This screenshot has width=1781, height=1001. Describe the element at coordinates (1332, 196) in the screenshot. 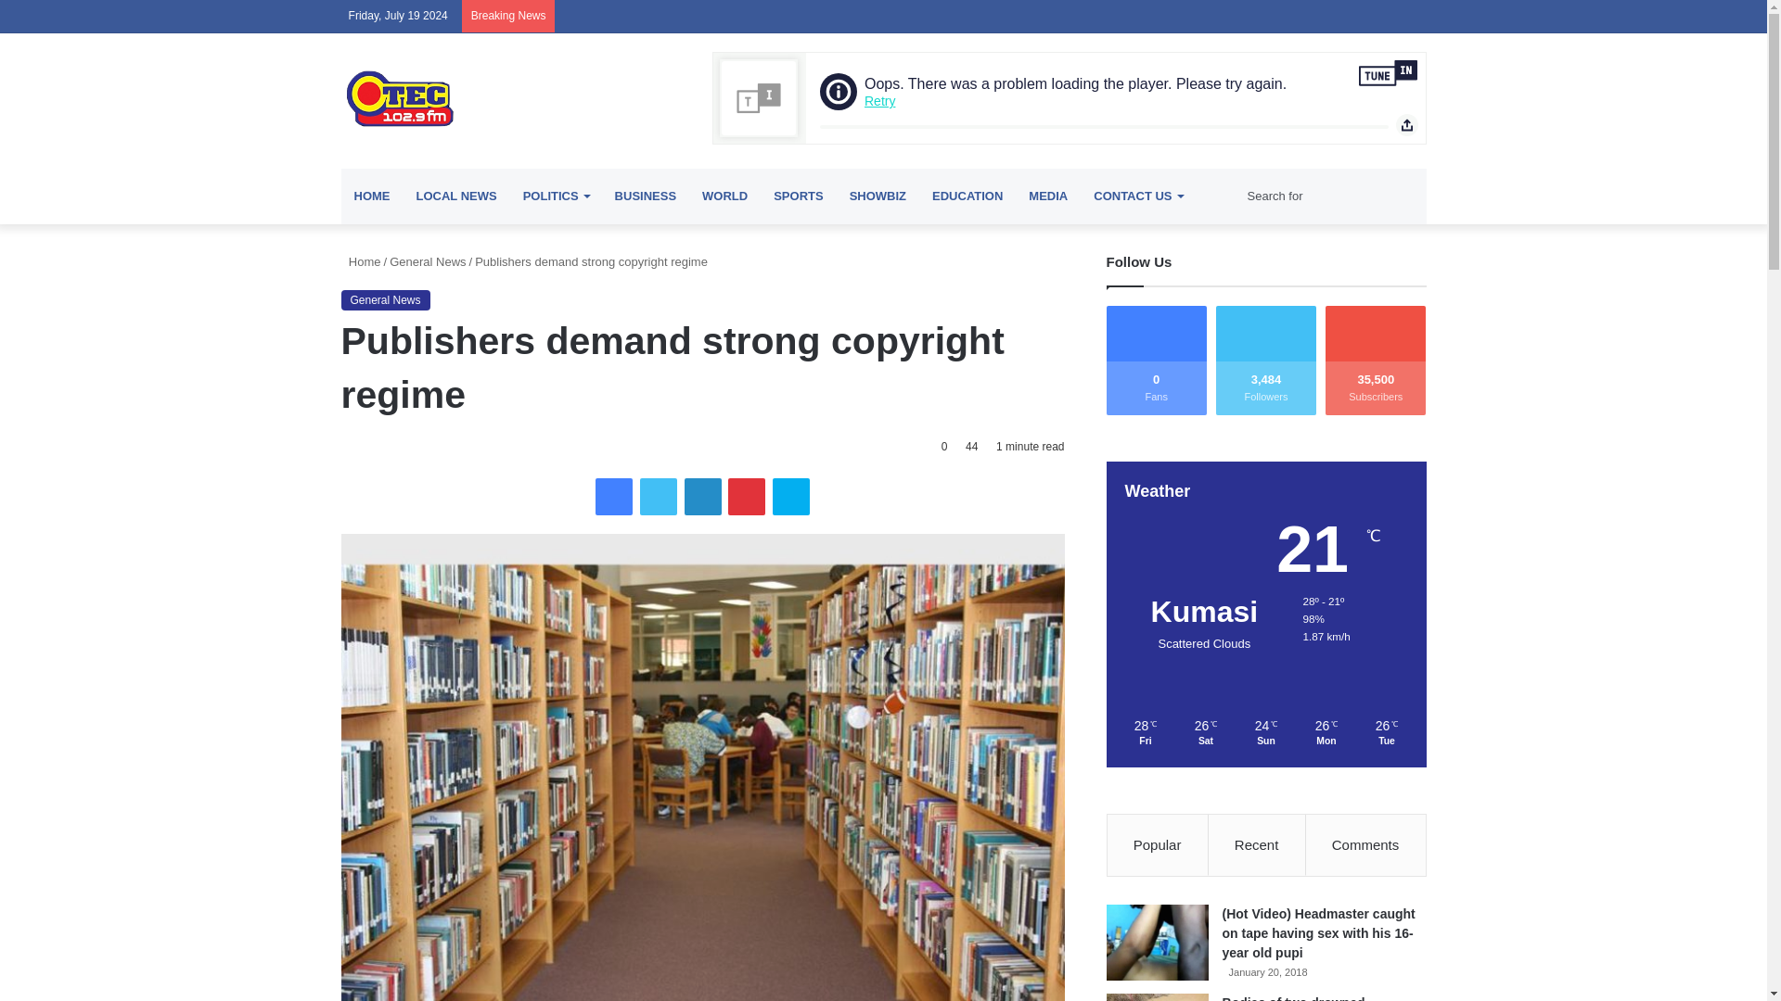

I see `Search for` at that location.